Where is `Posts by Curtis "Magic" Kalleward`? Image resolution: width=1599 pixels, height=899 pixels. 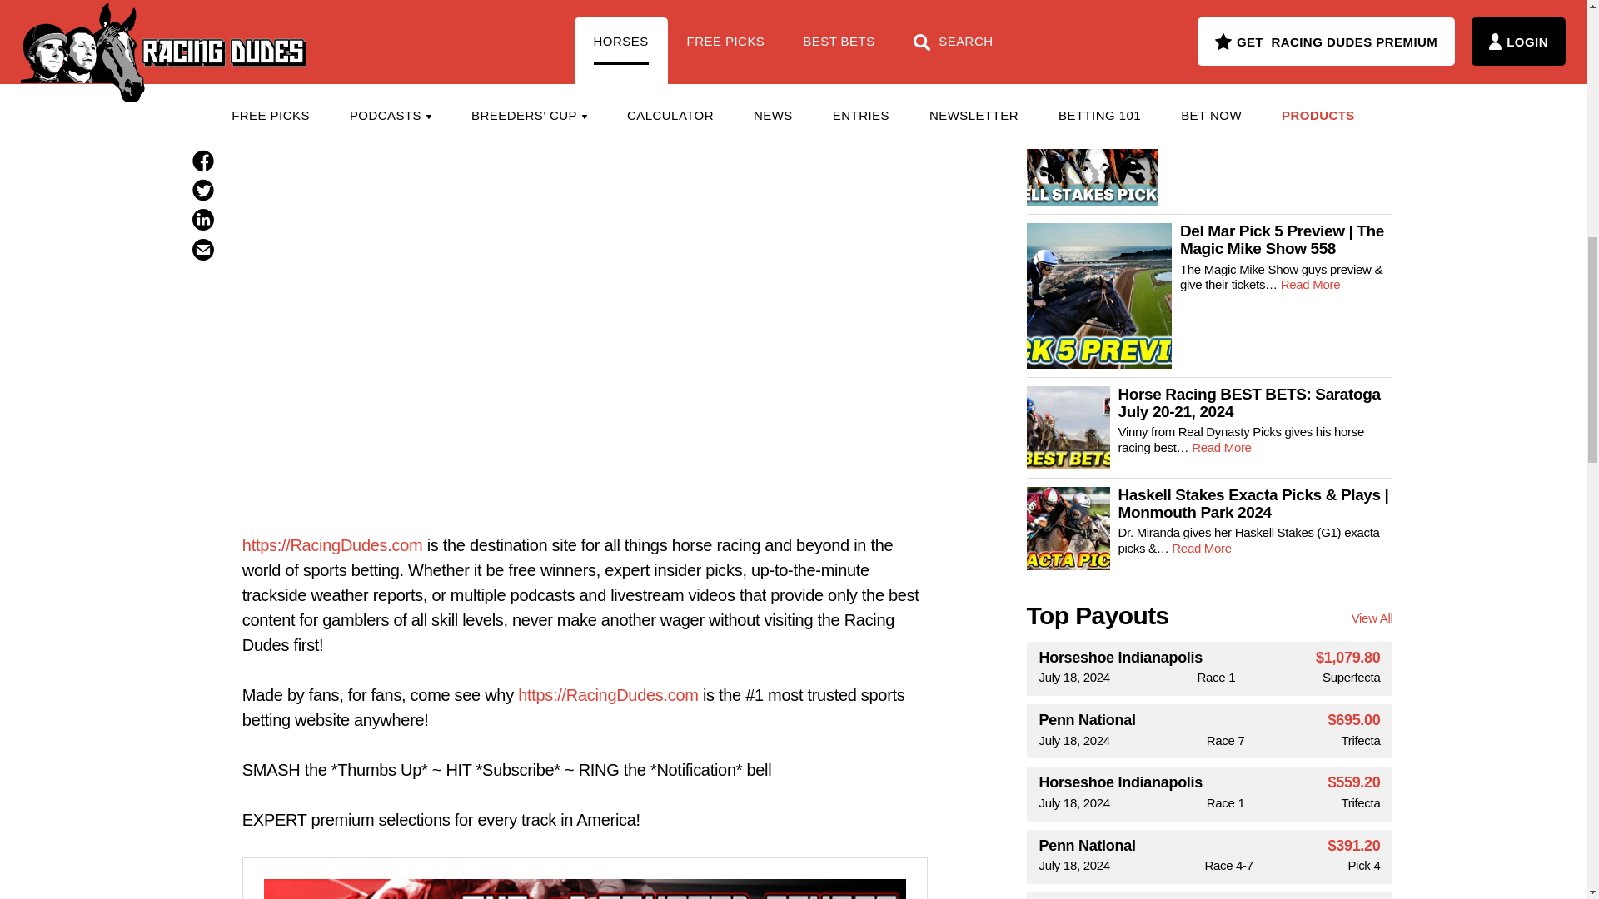 Posts by Curtis "Magic" Kalleward is located at coordinates (585, 2).